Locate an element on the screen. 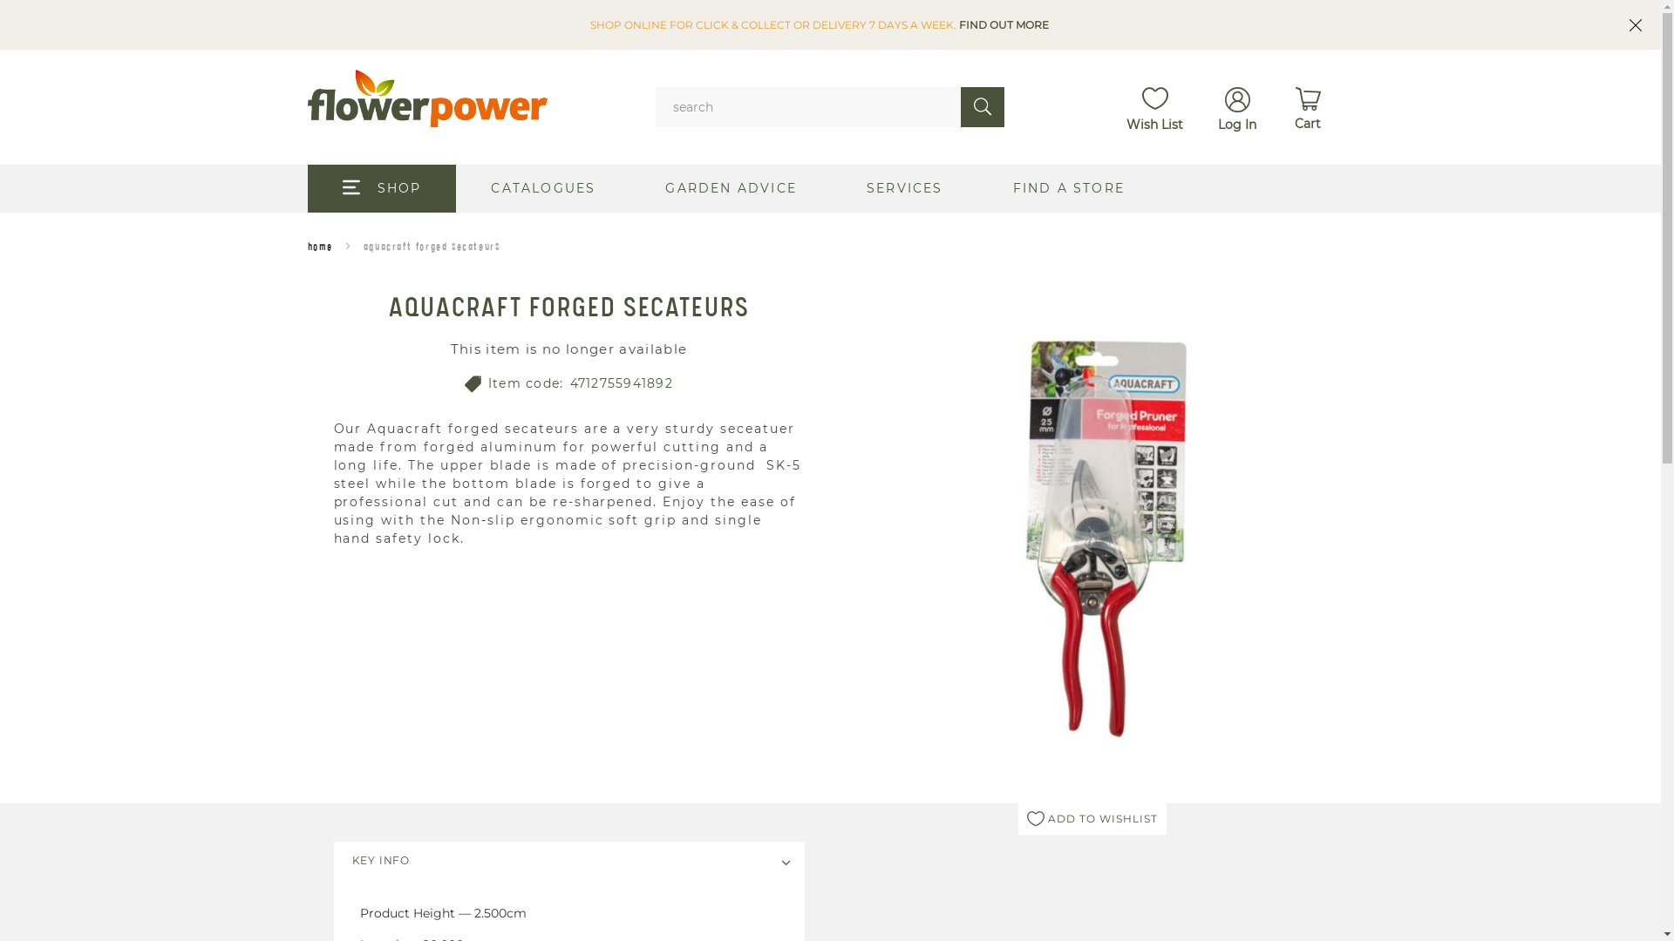 The width and height of the screenshot is (1674, 941). KEY INFO is located at coordinates (568, 861).